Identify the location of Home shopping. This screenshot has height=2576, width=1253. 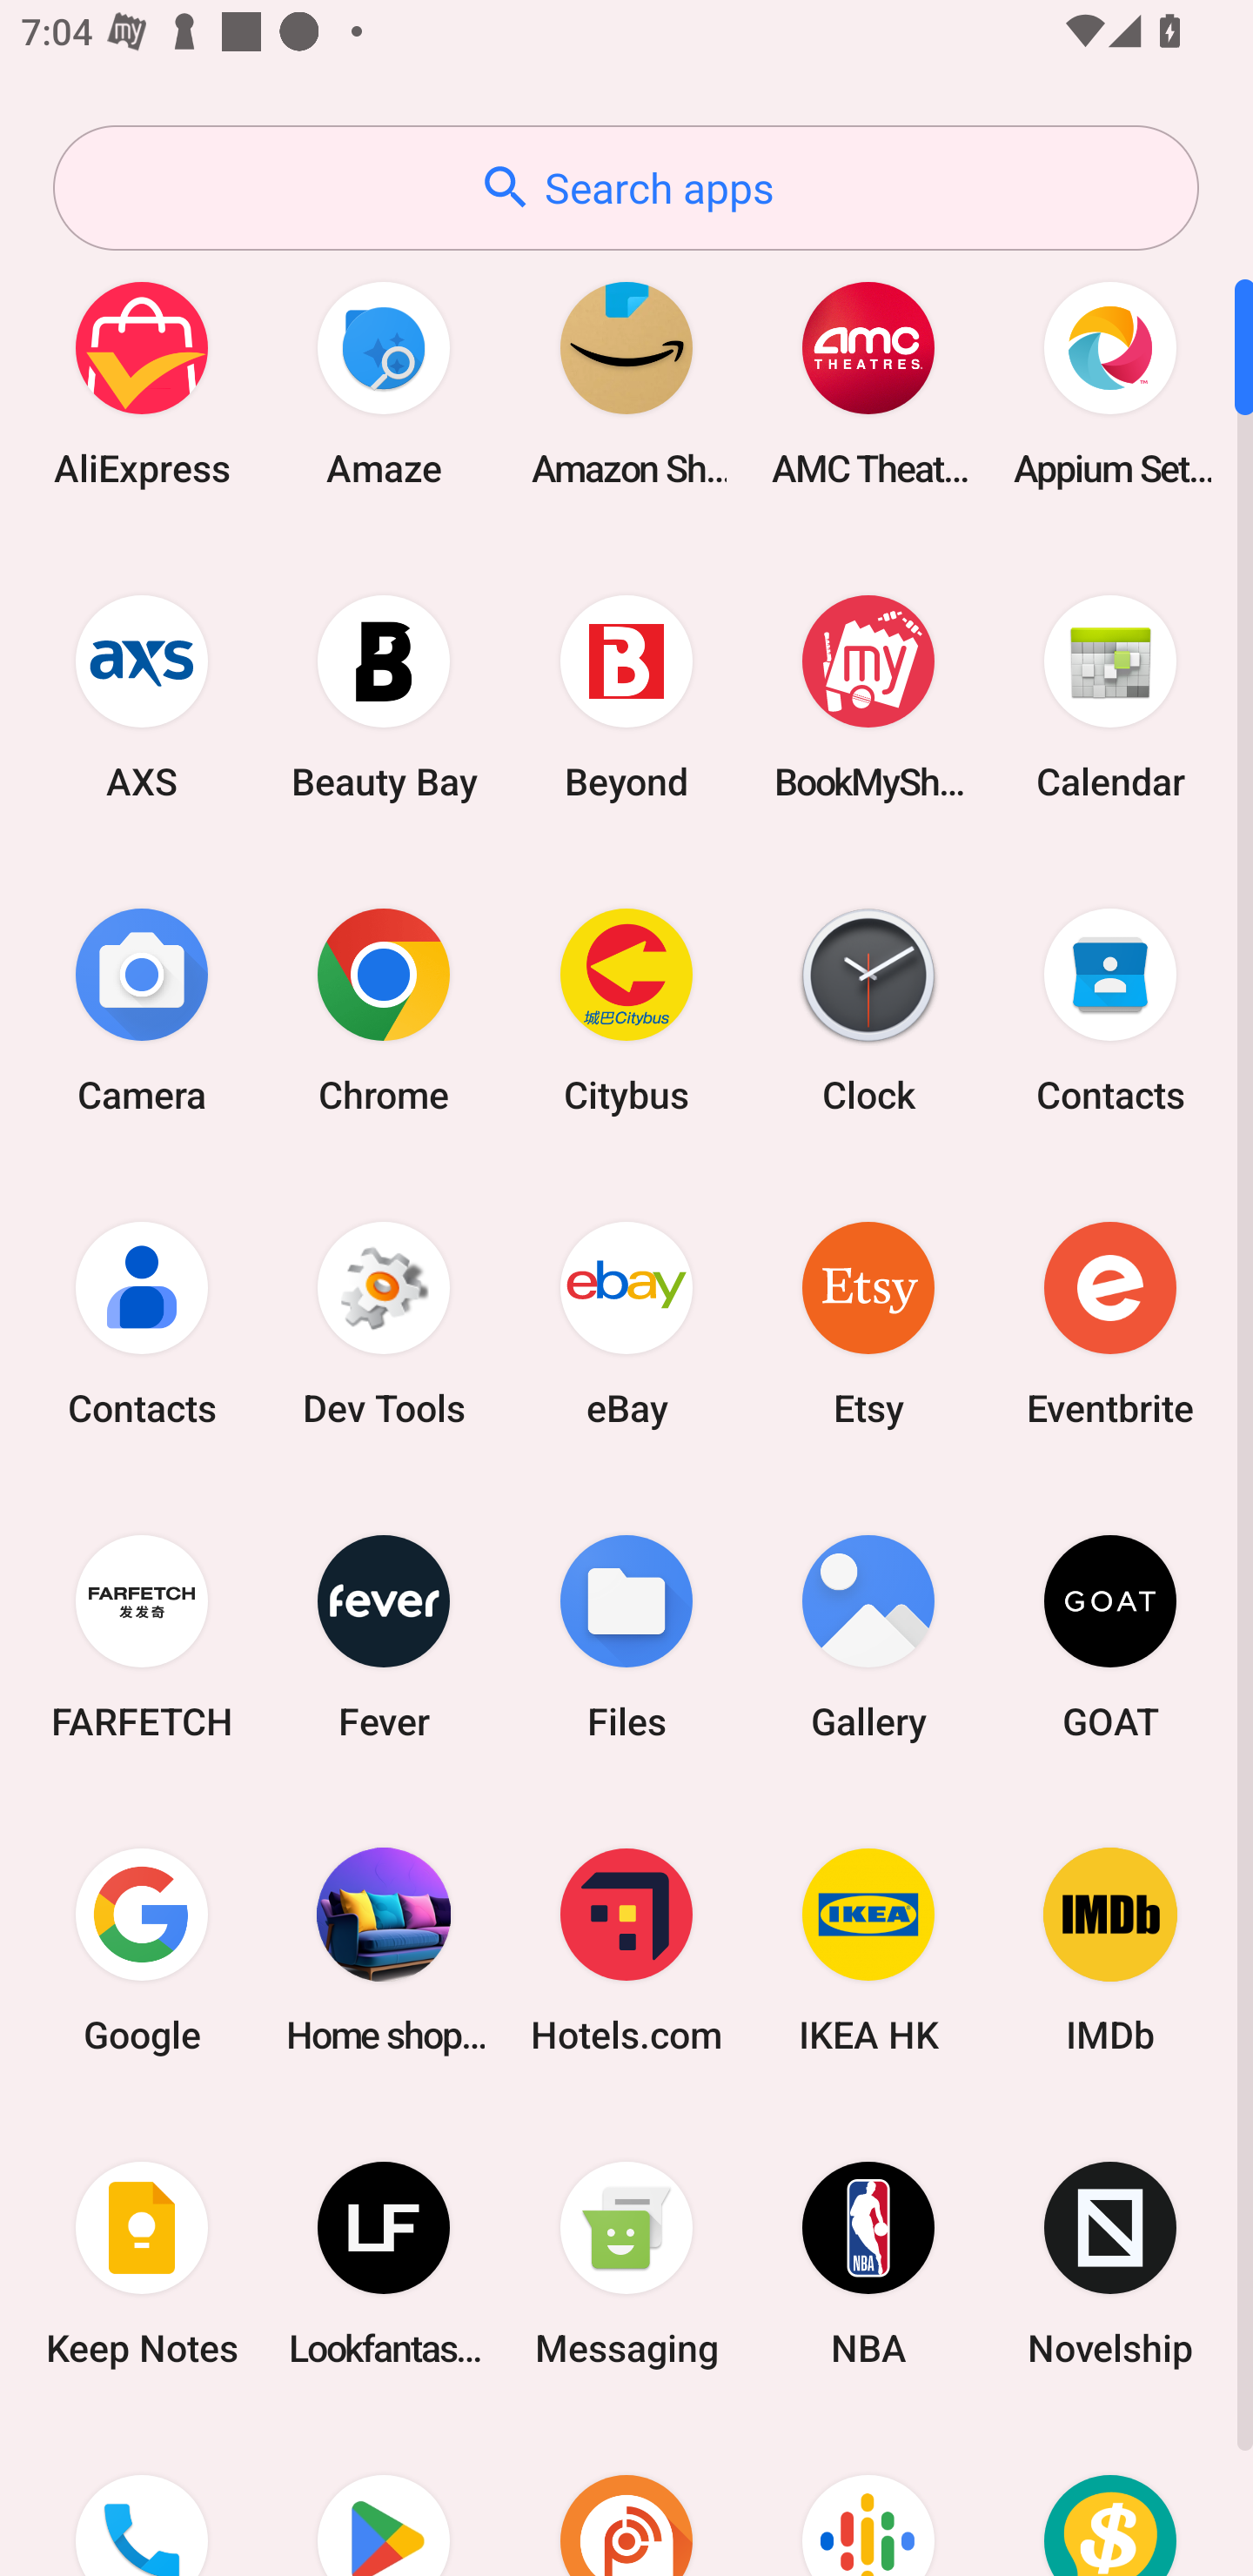
(384, 1949).